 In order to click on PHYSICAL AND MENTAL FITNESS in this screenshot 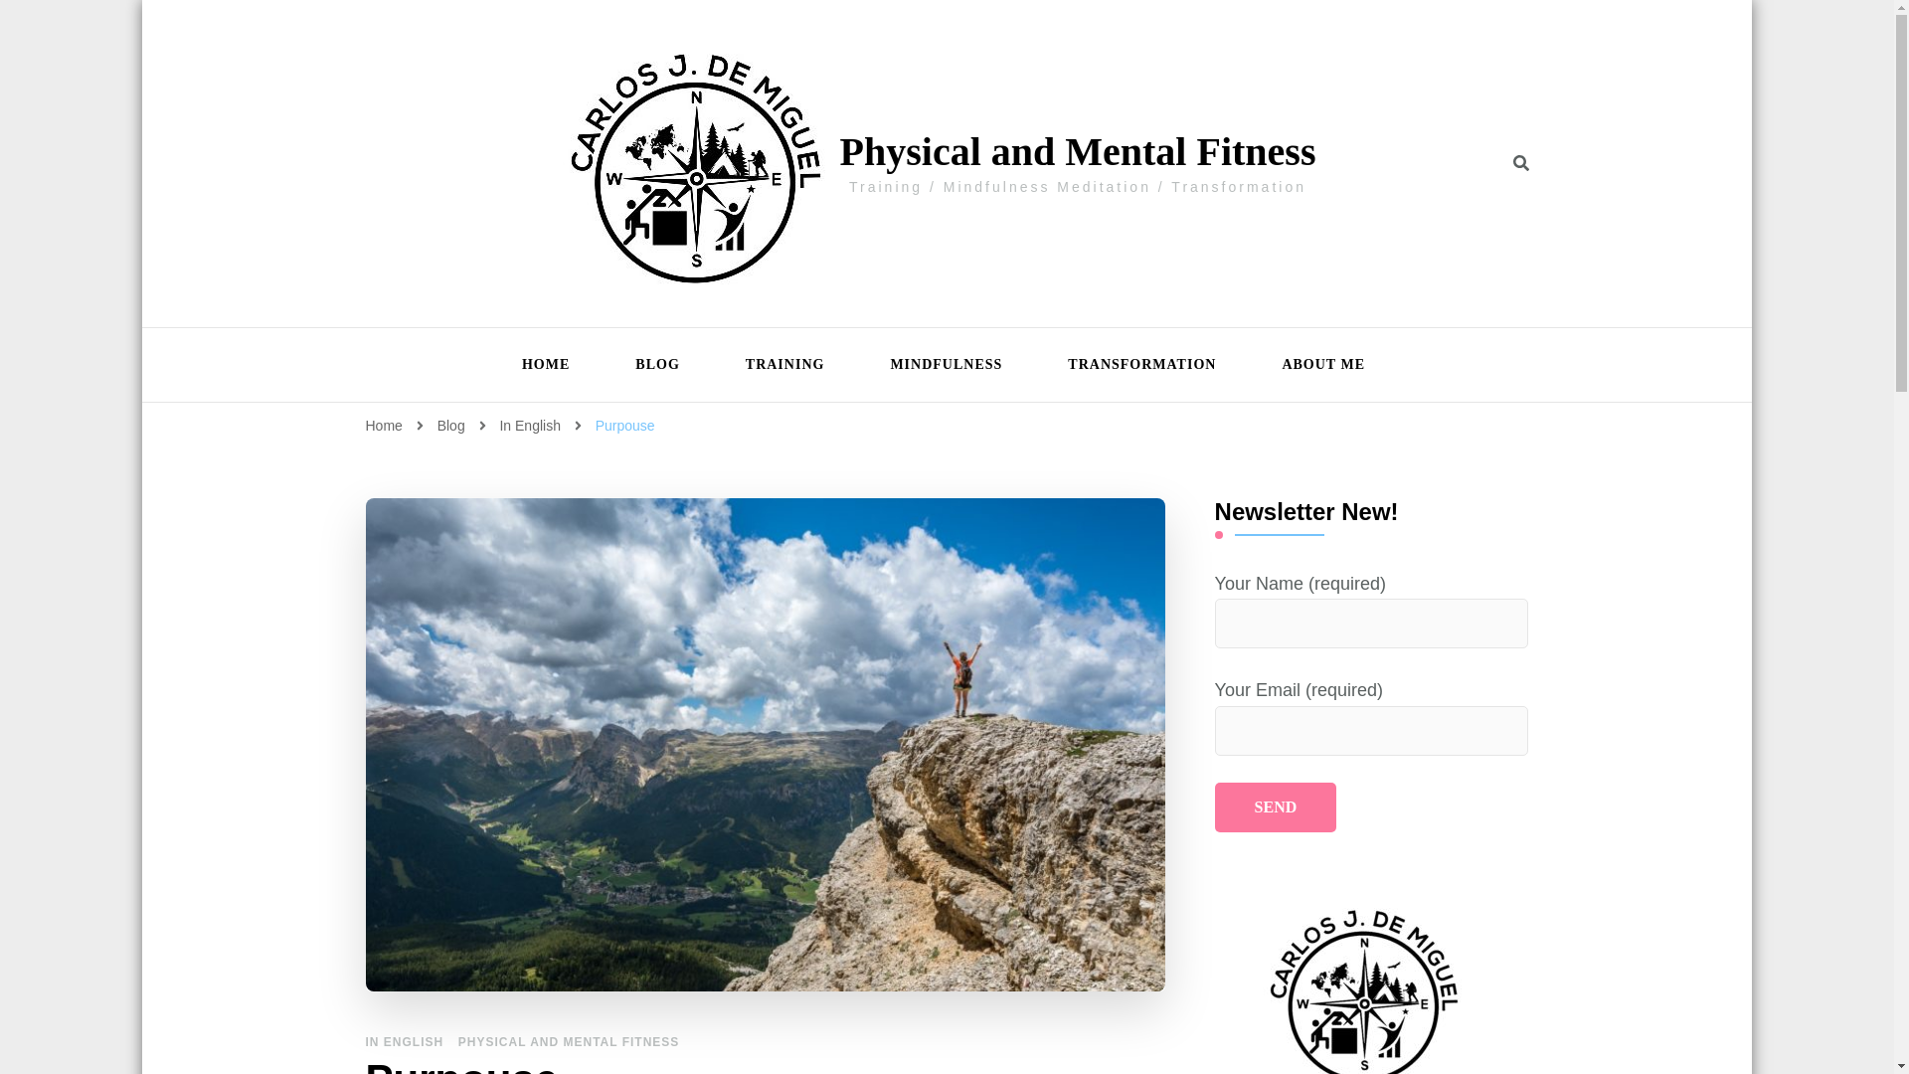, I will do `click(569, 1042)`.